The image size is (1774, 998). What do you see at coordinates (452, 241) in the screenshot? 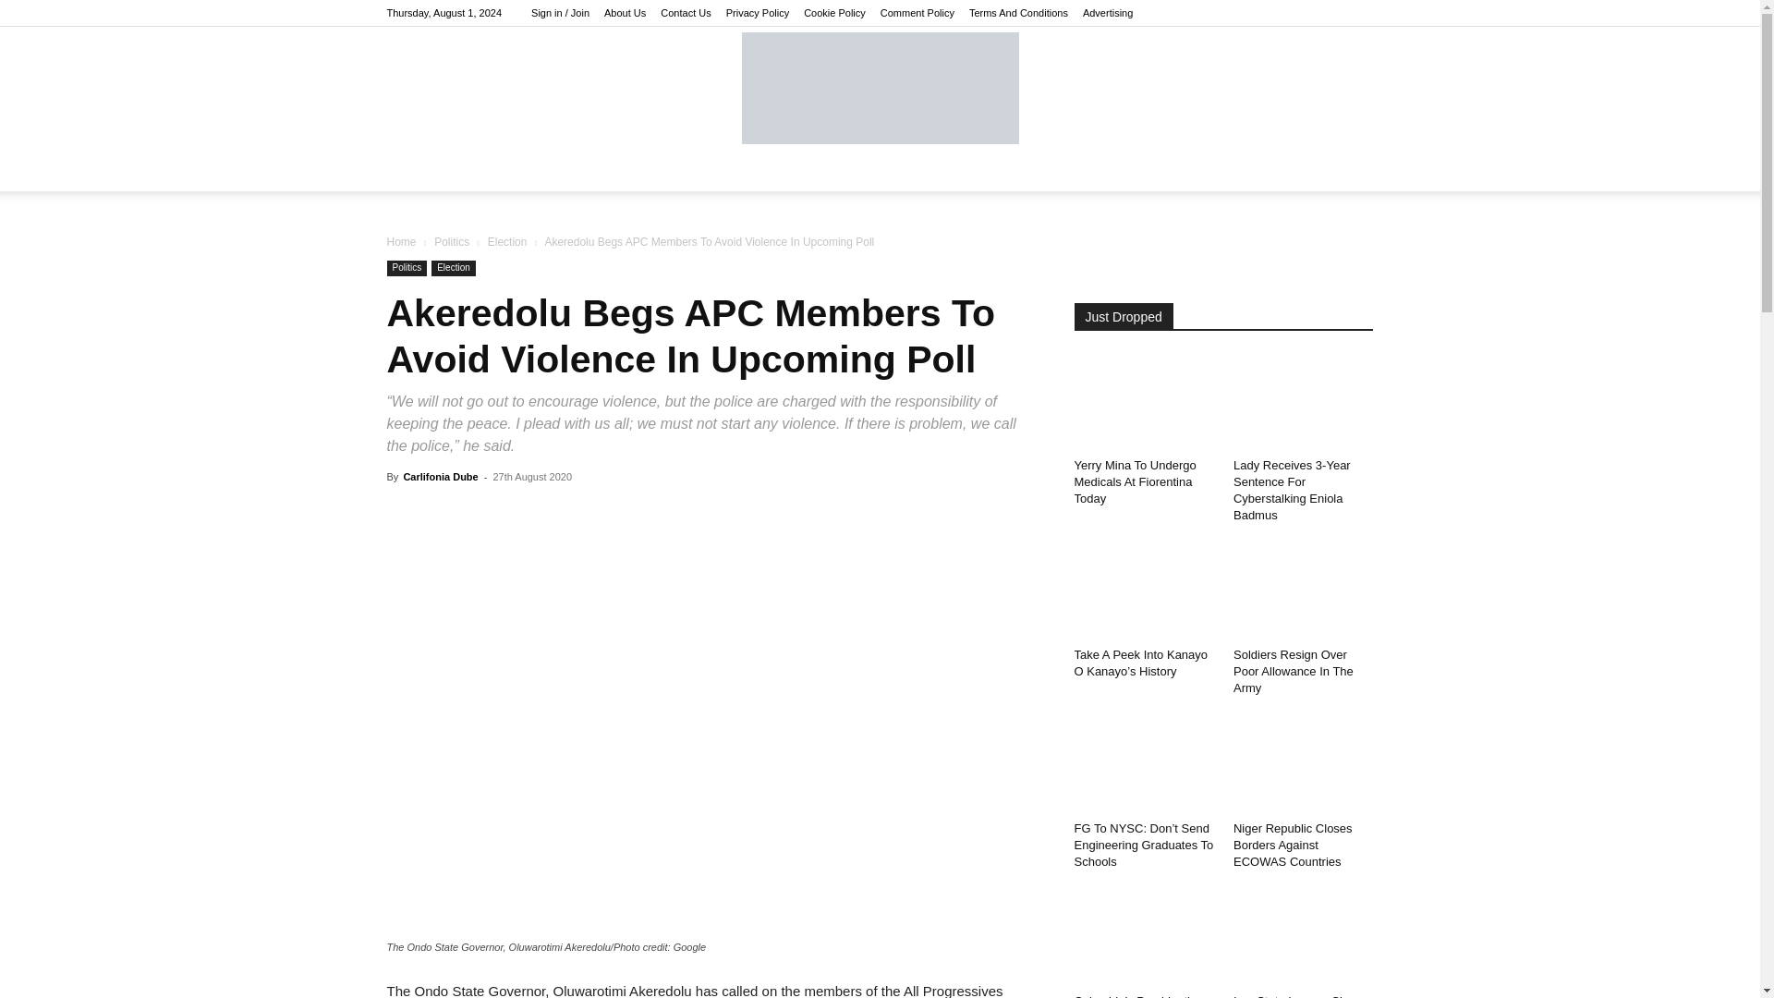
I see `View all posts in Politics` at bounding box center [452, 241].